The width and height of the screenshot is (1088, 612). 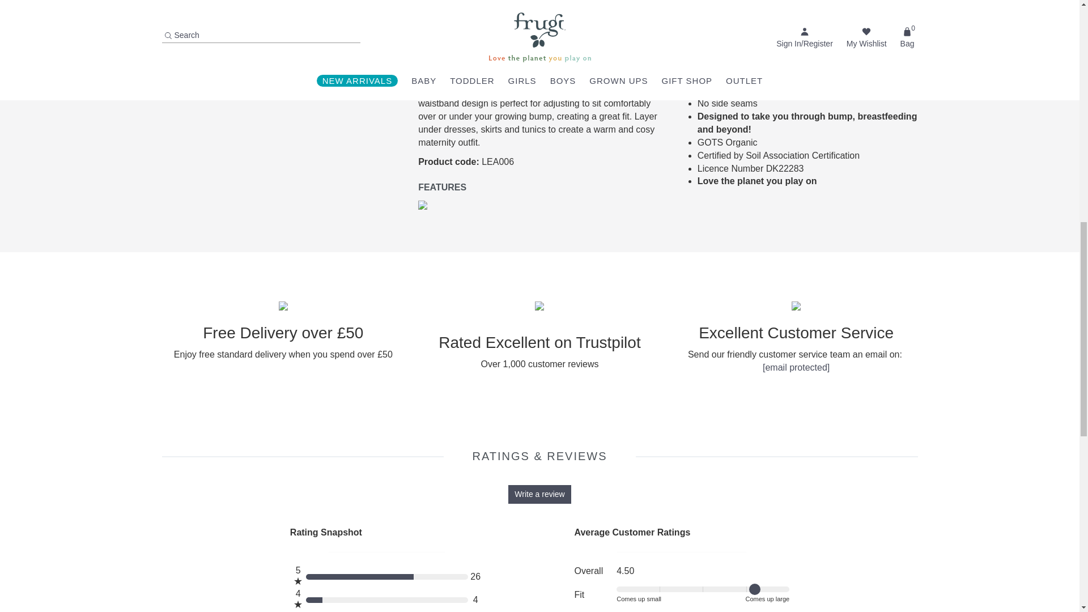 What do you see at coordinates (387, 600) in the screenshot?
I see `Show reviews with 4 stars` at bounding box center [387, 600].